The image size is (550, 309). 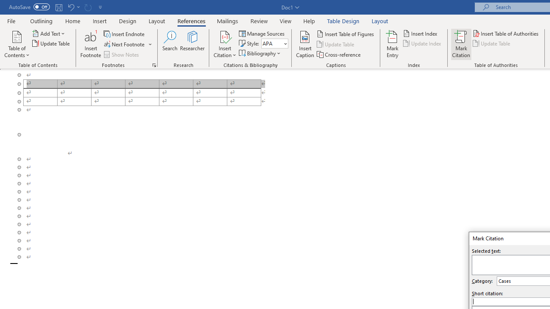 I want to click on Cross-reference..., so click(x=339, y=54).